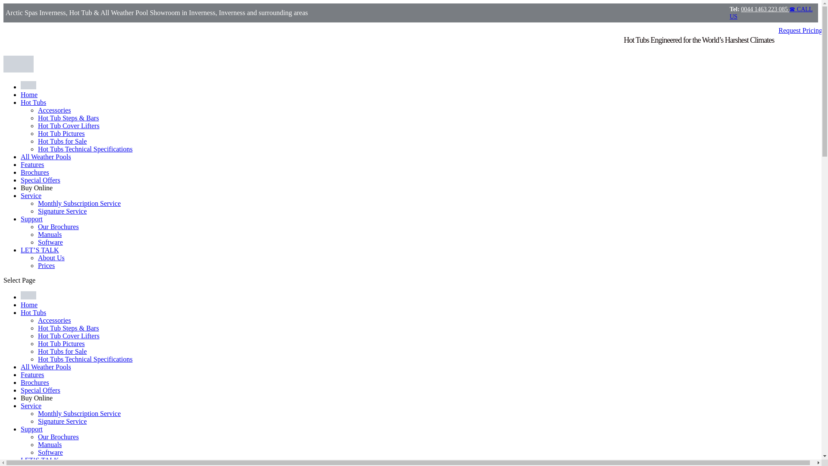  I want to click on Monthly Subscription Service, so click(79, 203).